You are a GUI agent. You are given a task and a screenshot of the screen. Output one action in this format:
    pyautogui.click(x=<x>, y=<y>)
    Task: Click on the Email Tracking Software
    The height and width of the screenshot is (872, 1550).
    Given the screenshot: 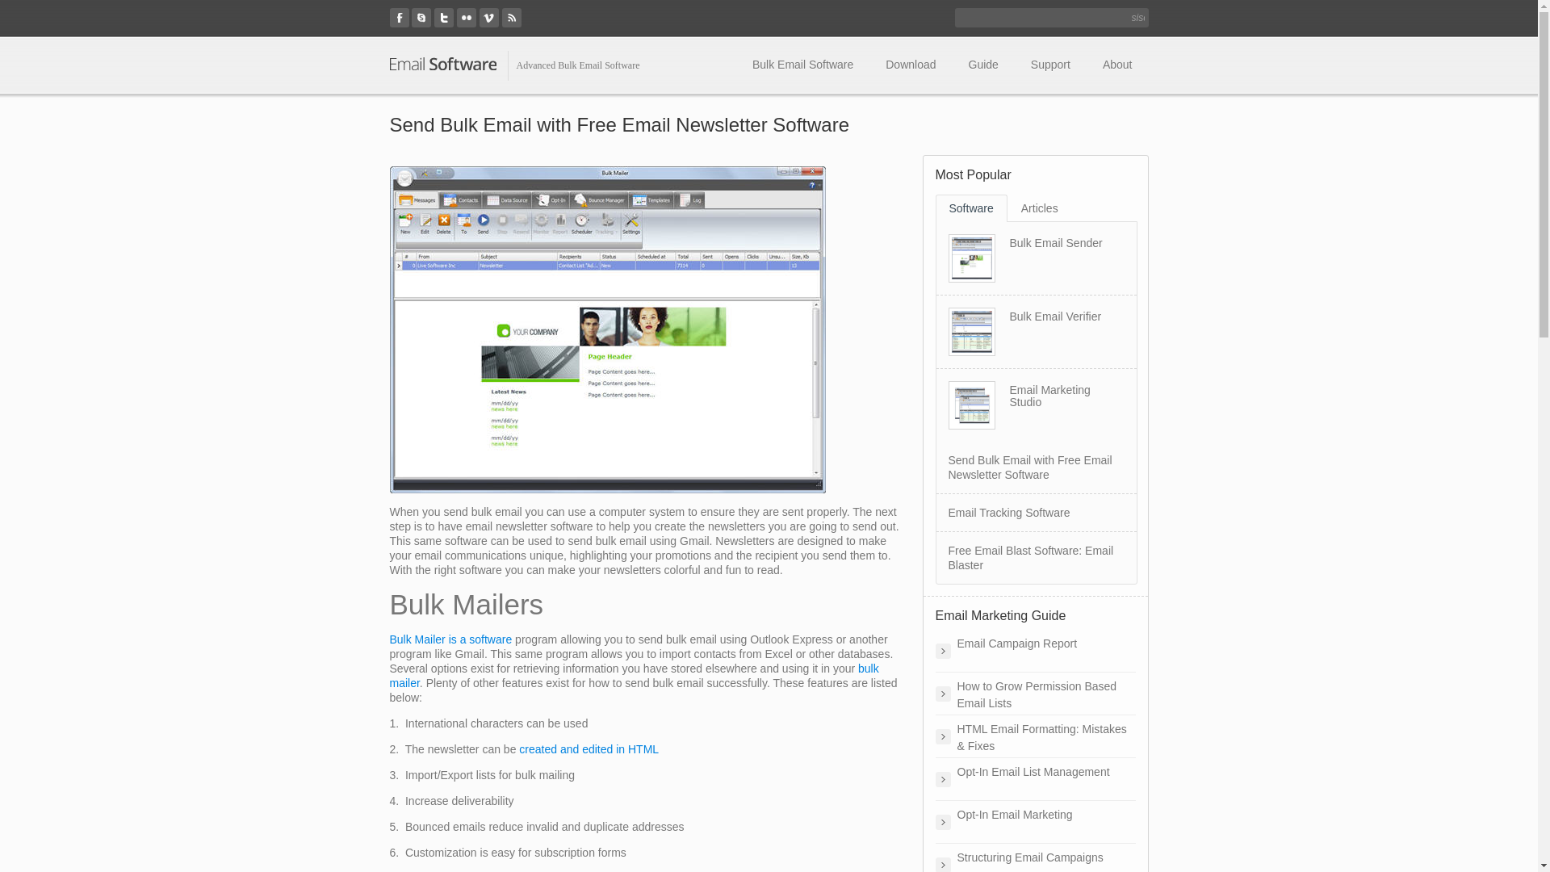 What is the action you would take?
    pyautogui.click(x=1009, y=513)
    